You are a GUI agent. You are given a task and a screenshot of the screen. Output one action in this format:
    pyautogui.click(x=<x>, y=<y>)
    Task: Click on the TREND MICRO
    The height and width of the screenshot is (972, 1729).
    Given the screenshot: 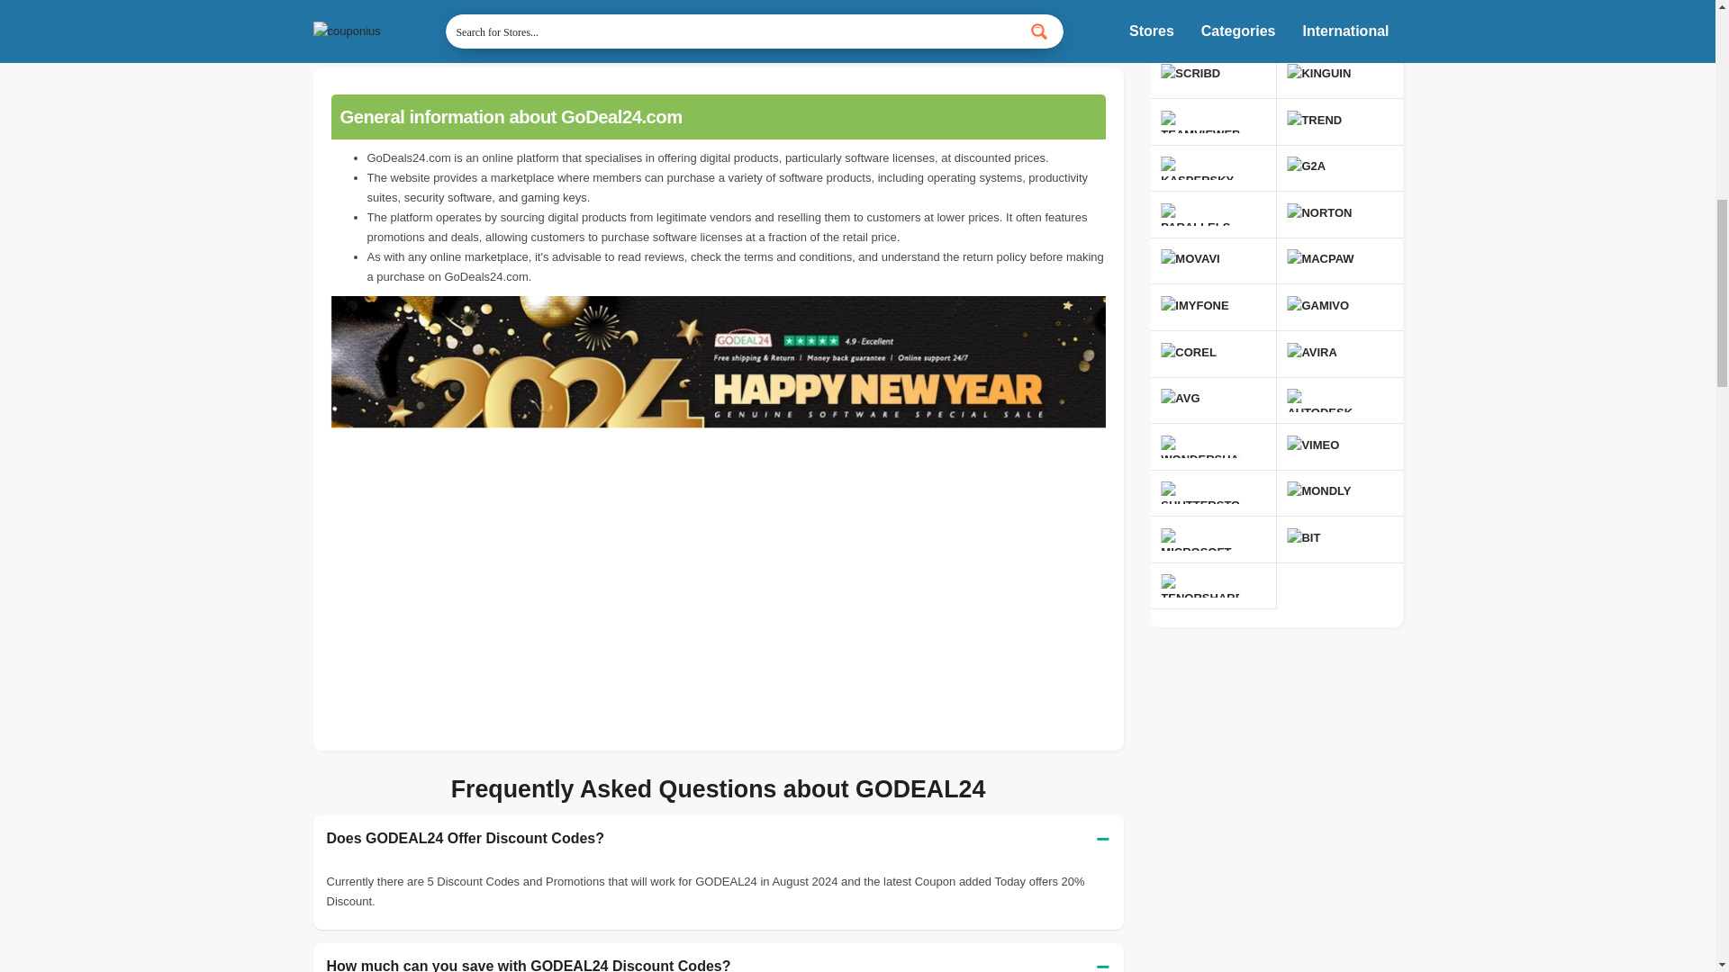 What is the action you would take?
    pyautogui.click(x=992, y=4)
    